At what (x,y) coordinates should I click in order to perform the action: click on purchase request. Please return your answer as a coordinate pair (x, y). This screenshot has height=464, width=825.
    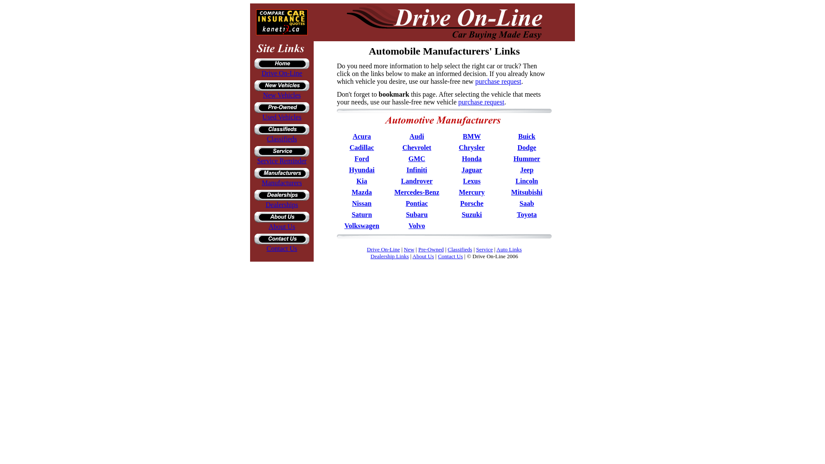
    Looking at the image, I should click on (481, 102).